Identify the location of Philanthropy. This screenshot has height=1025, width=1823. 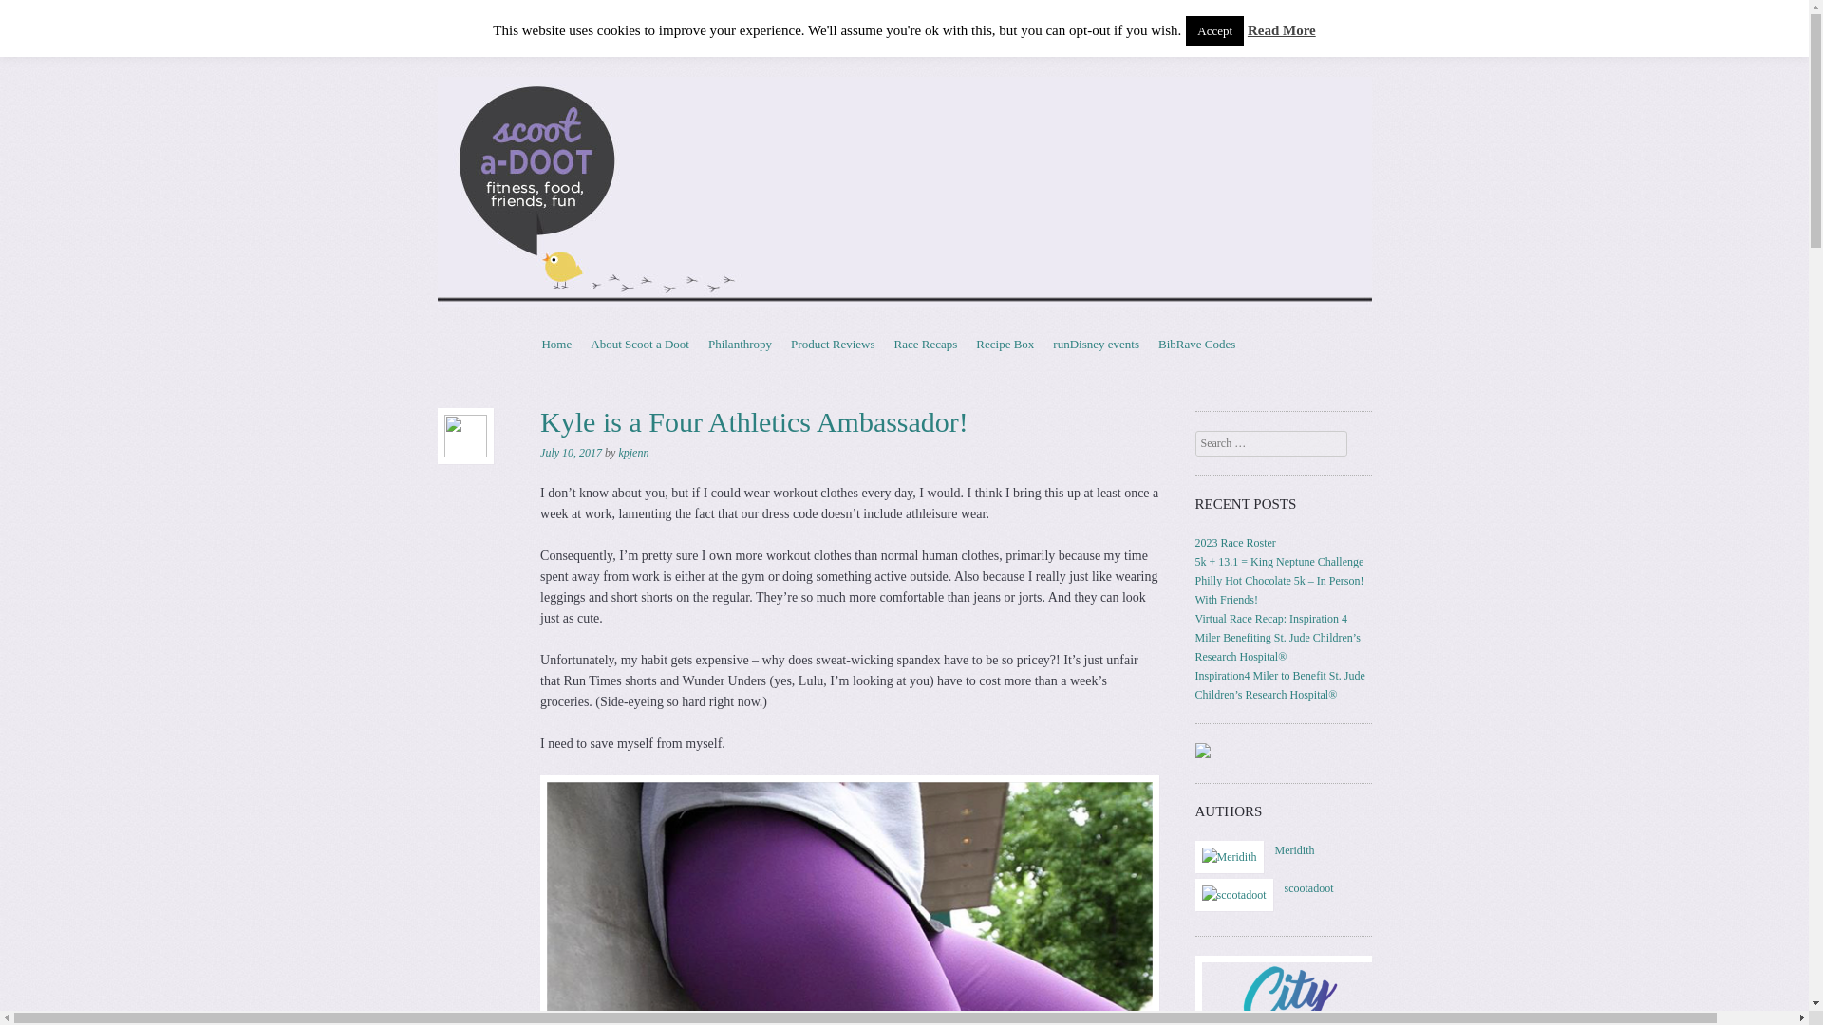
(740, 344).